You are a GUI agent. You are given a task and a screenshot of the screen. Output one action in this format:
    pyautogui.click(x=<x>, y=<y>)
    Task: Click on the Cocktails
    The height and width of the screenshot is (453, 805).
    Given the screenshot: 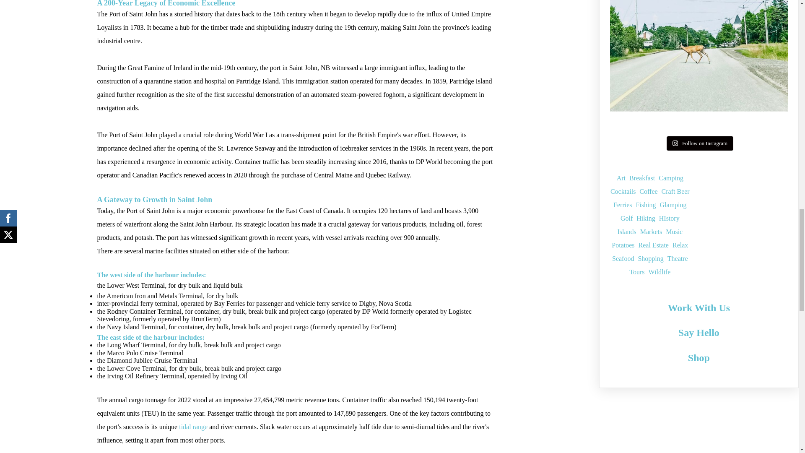 What is the action you would take?
    pyautogui.click(x=623, y=191)
    